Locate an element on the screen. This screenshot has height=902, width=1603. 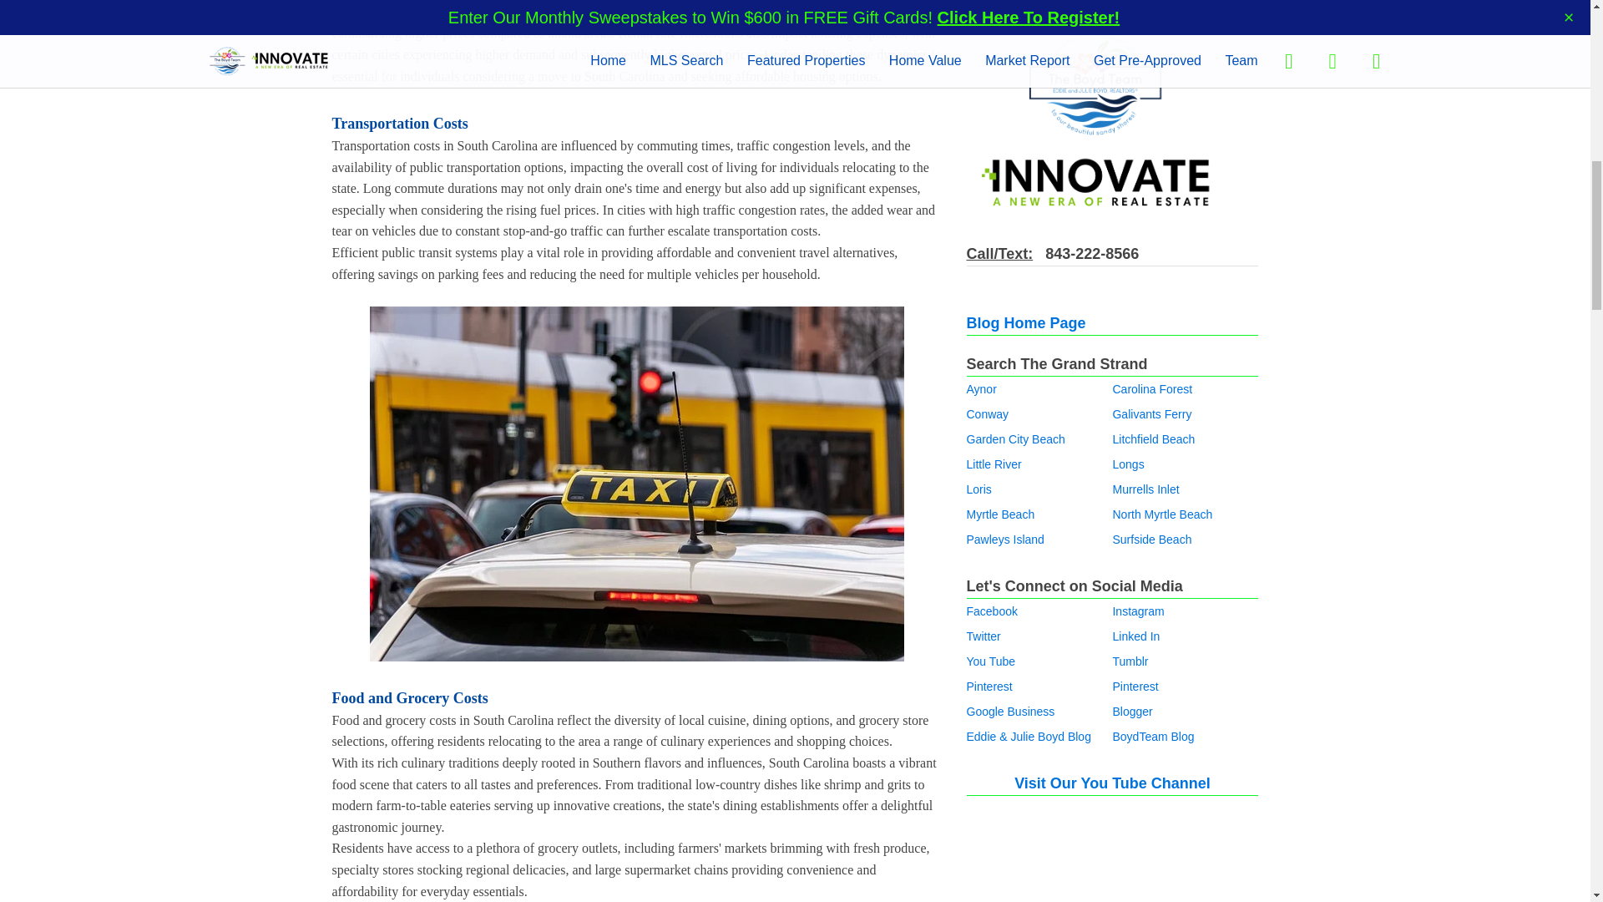
North Myrtle Beach is located at coordinates (1162, 514).